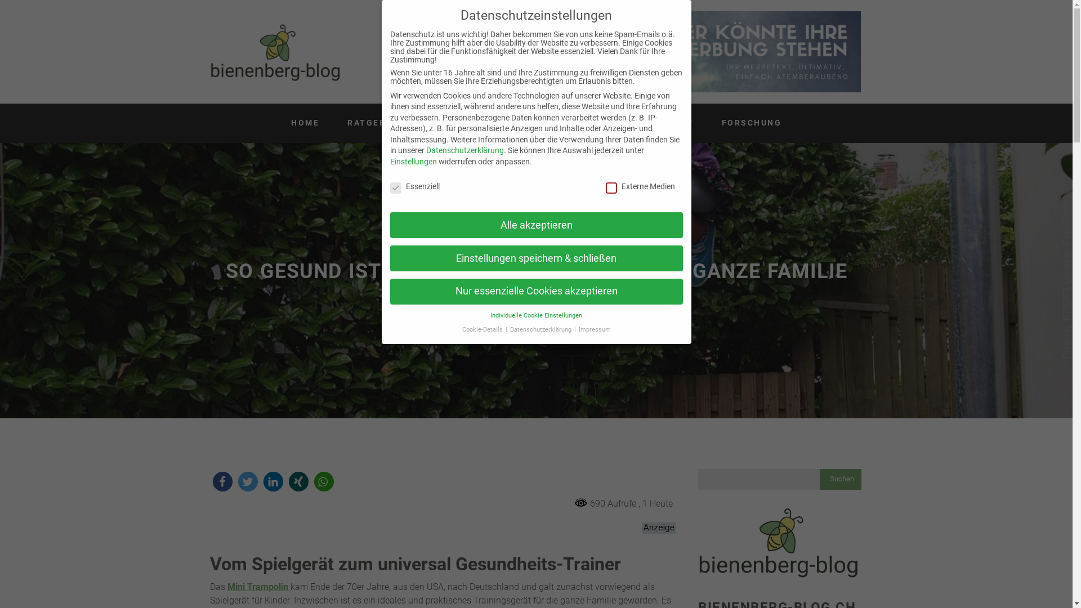  Describe the element at coordinates (324, 482) in the screenshot. I see `Bei Whatsapp teilen` at that location.